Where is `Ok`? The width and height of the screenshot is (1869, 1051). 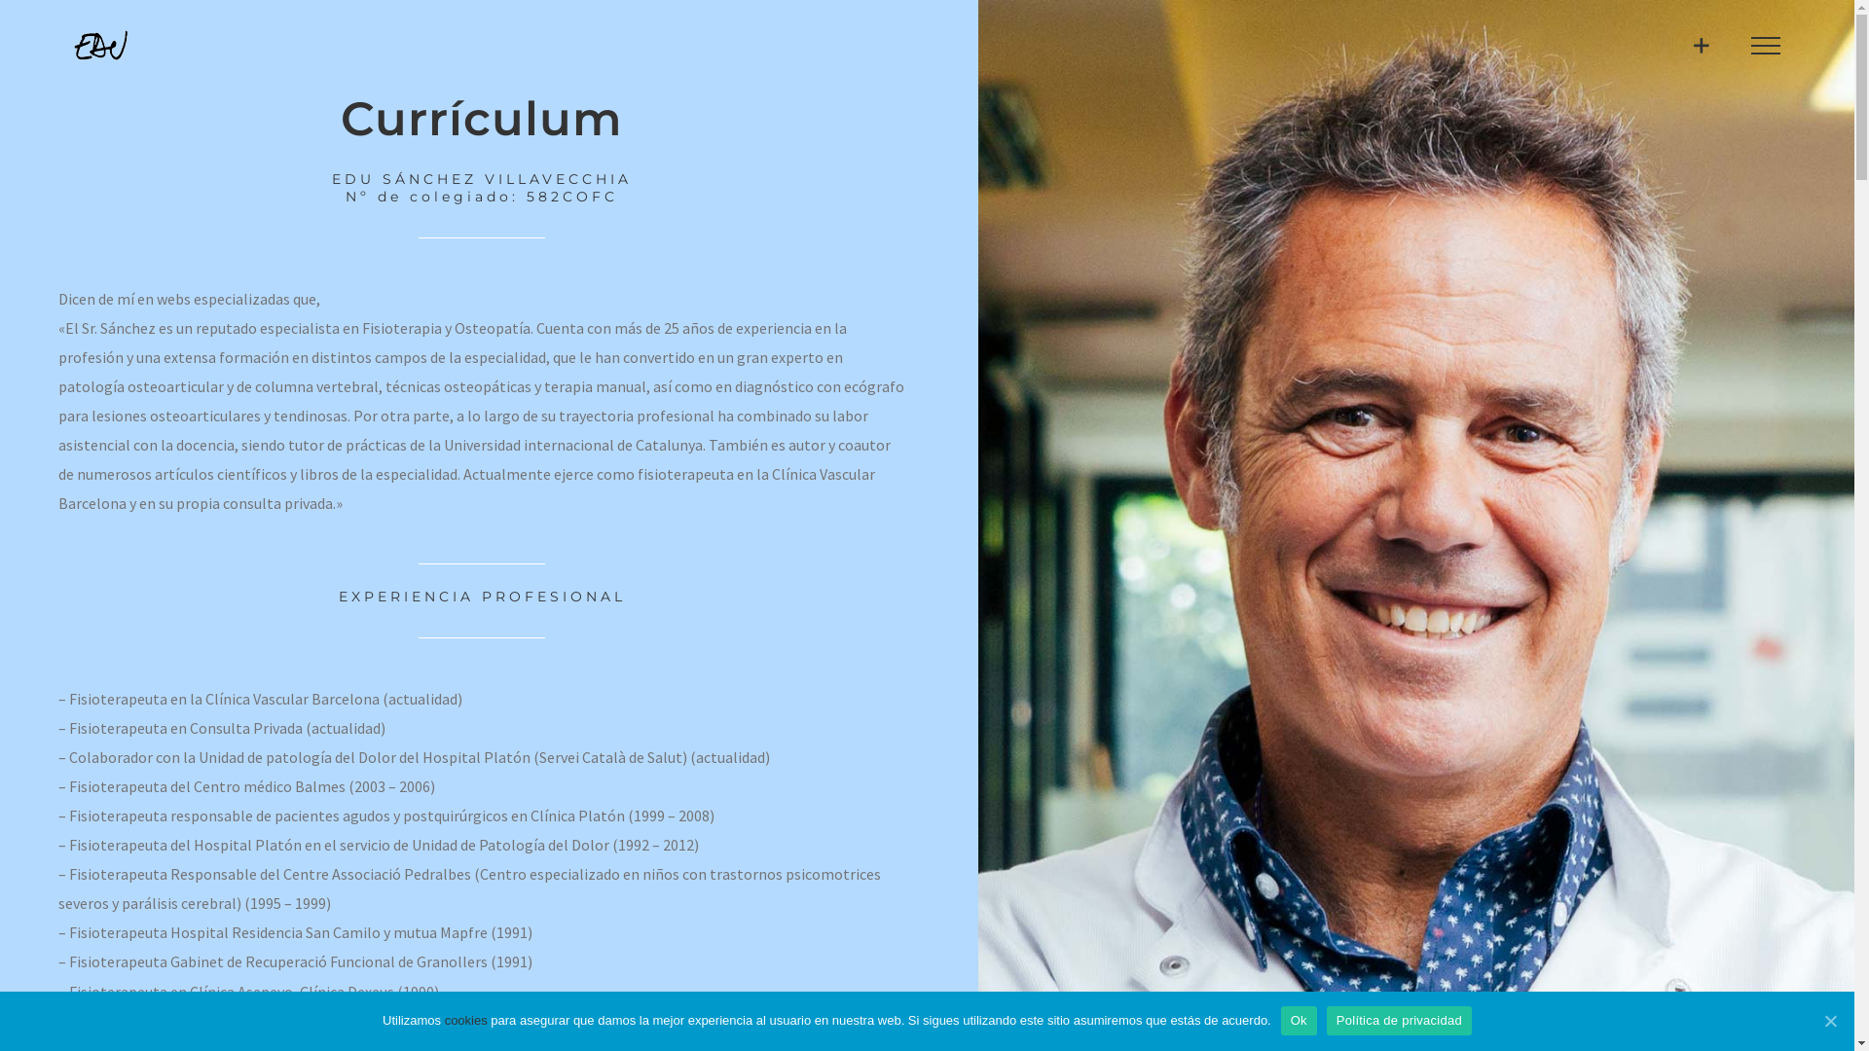 Ok is located at coordinates (1299, 1021).